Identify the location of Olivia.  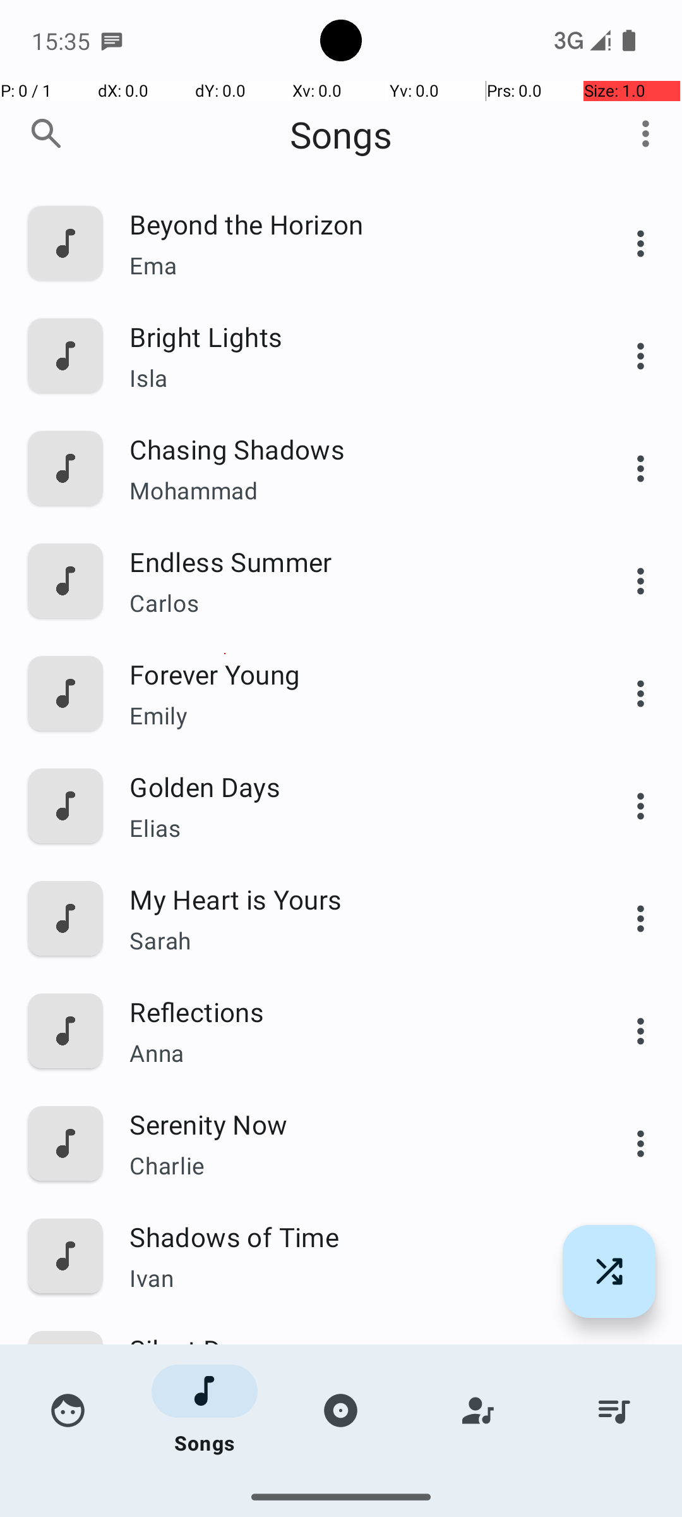
(352, 1489).